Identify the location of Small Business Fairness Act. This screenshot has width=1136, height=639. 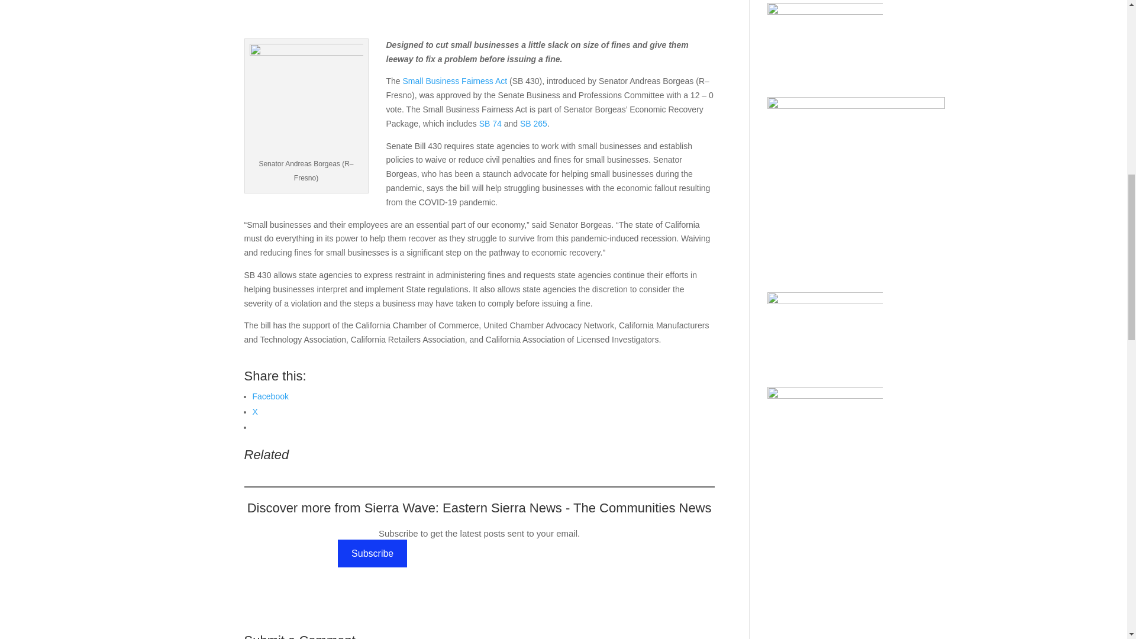
(456, 80).